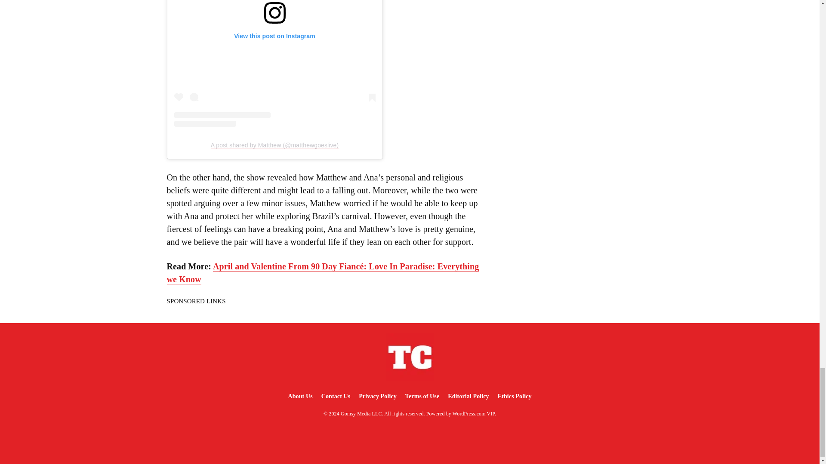  What do you see at coordinates (274, 63) in the screenshot?
I see `View this post on Instagram` at bounding box center [274, 63].